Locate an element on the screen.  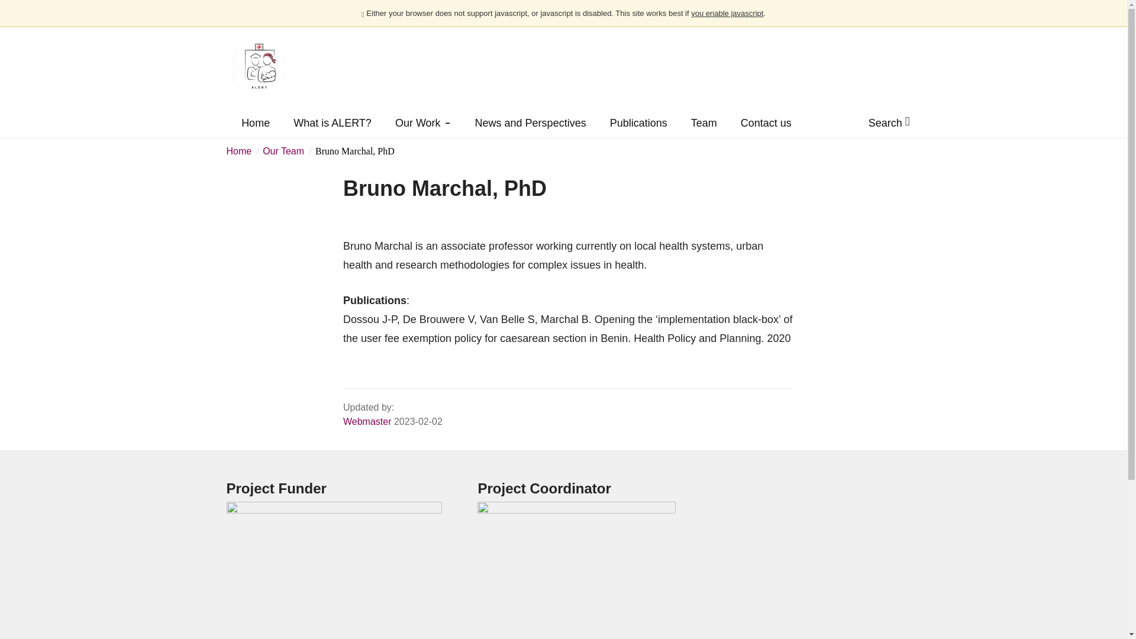
Home is located at coordinates (238, 151).